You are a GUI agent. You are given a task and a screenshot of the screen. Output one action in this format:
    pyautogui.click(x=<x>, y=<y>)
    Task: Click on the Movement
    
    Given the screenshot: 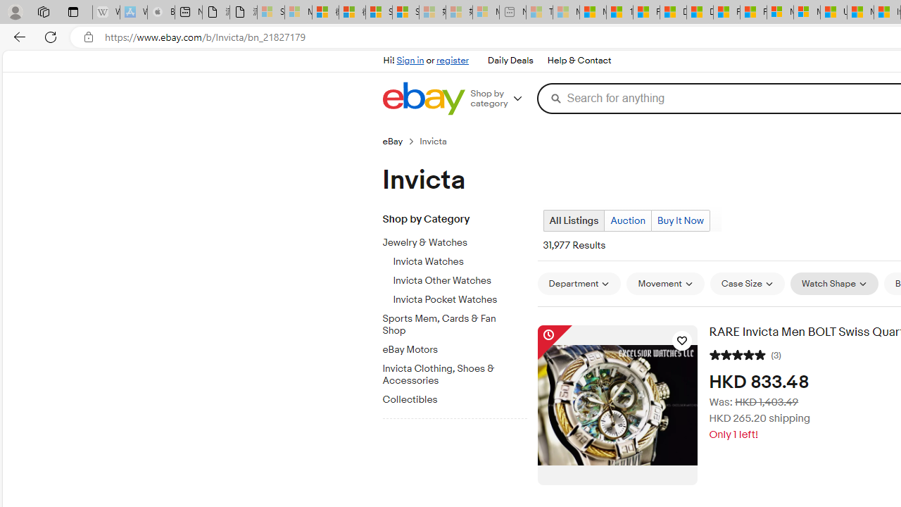 What is the action you would take?
    pyautogui.click(x=664, y=284)
    